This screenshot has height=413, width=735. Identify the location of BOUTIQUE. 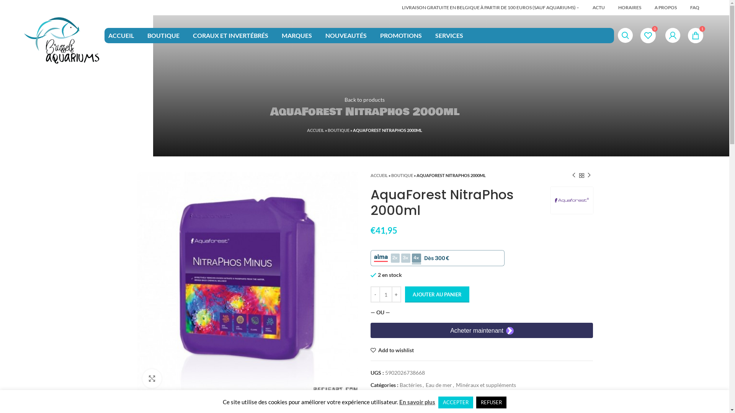
(163, 35).